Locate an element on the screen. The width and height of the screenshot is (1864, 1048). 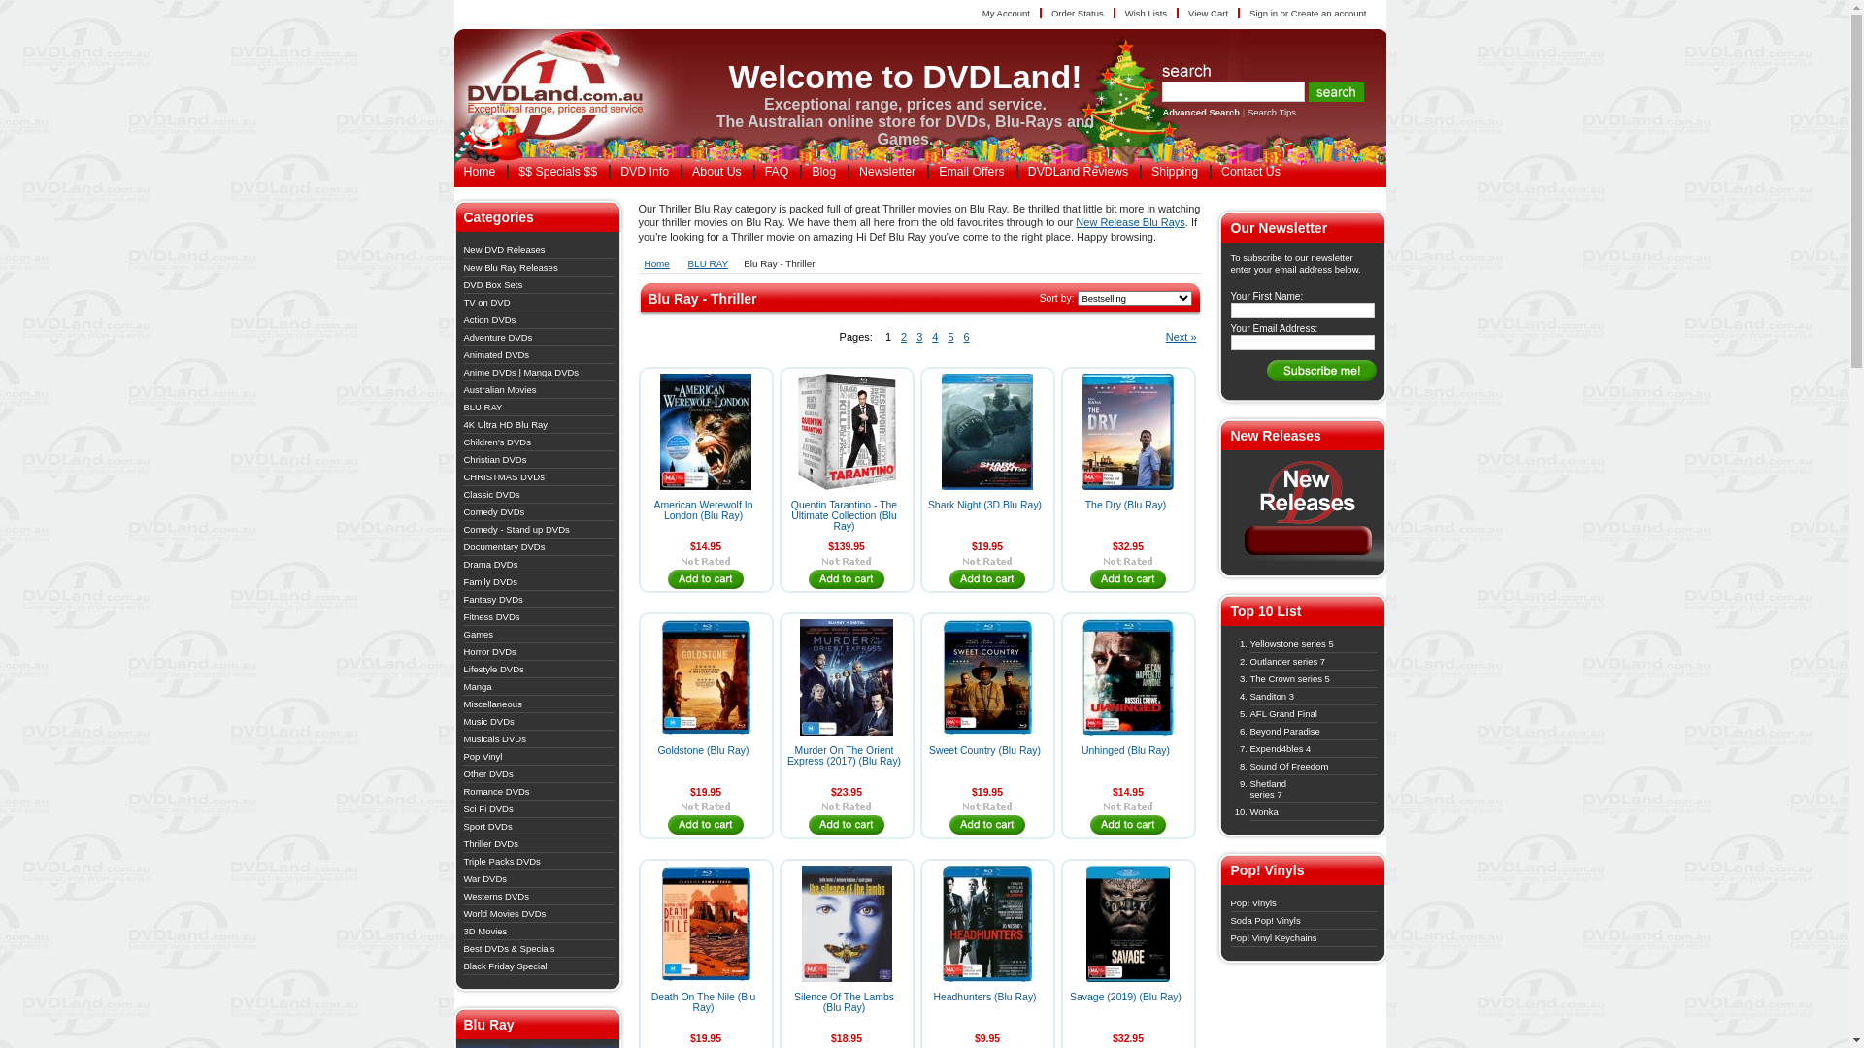
6 is located at coordinates (966, 337).